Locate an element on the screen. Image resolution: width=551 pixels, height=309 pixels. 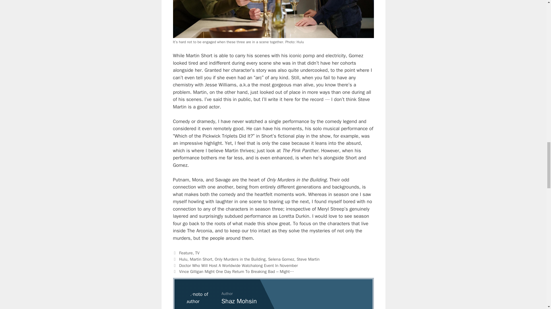
Steve Martin is located at coordinates (308, 259).